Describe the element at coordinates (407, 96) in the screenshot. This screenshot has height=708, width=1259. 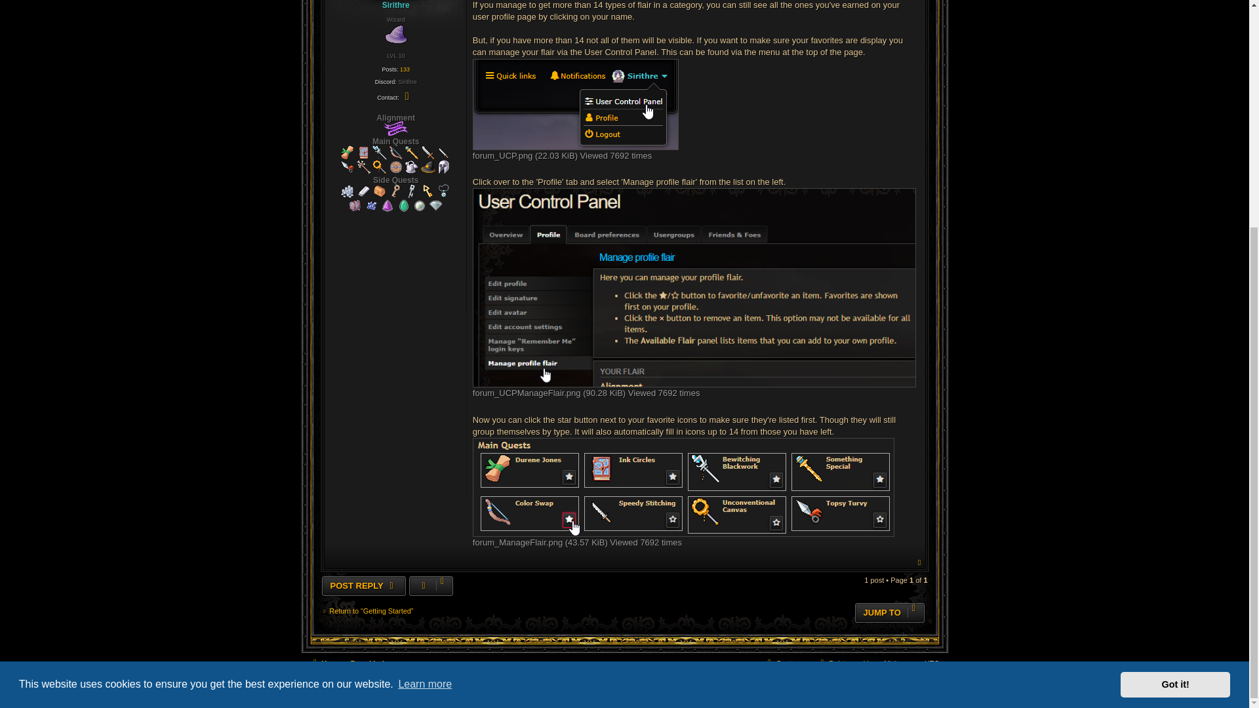
I see `Contact Sirithre` at that location.